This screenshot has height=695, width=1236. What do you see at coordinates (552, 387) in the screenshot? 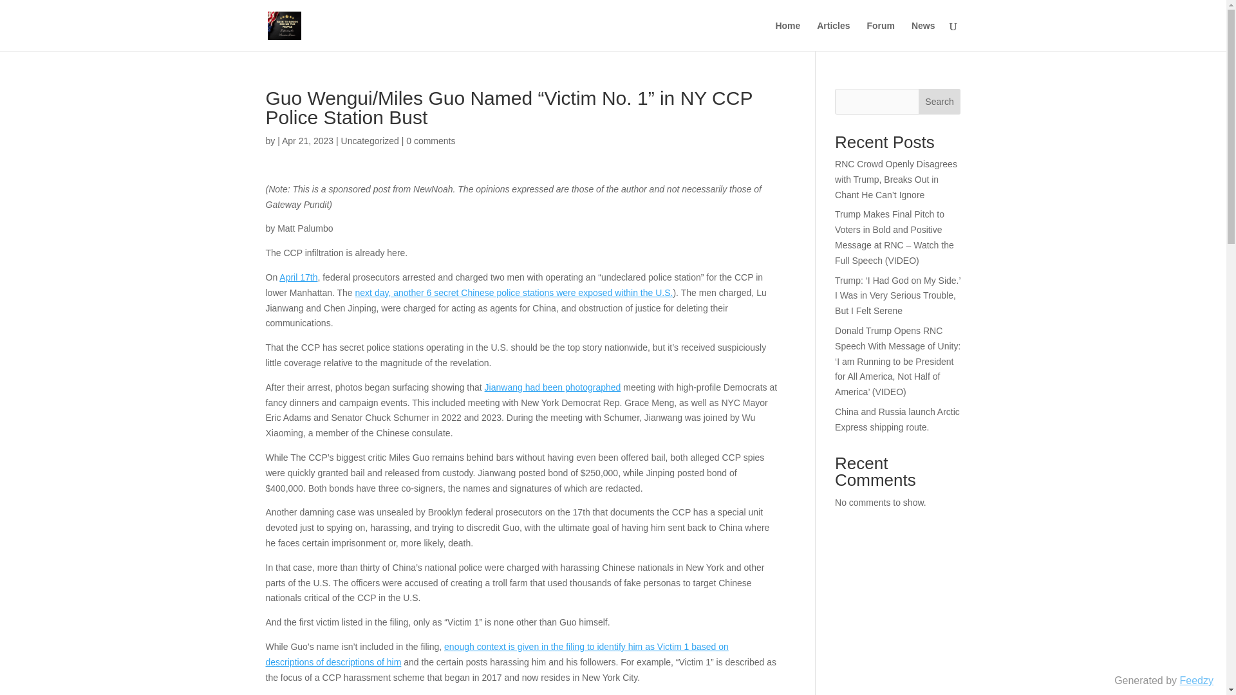
I see `Jianwang had been photographed` at bounding box center [552, 387].